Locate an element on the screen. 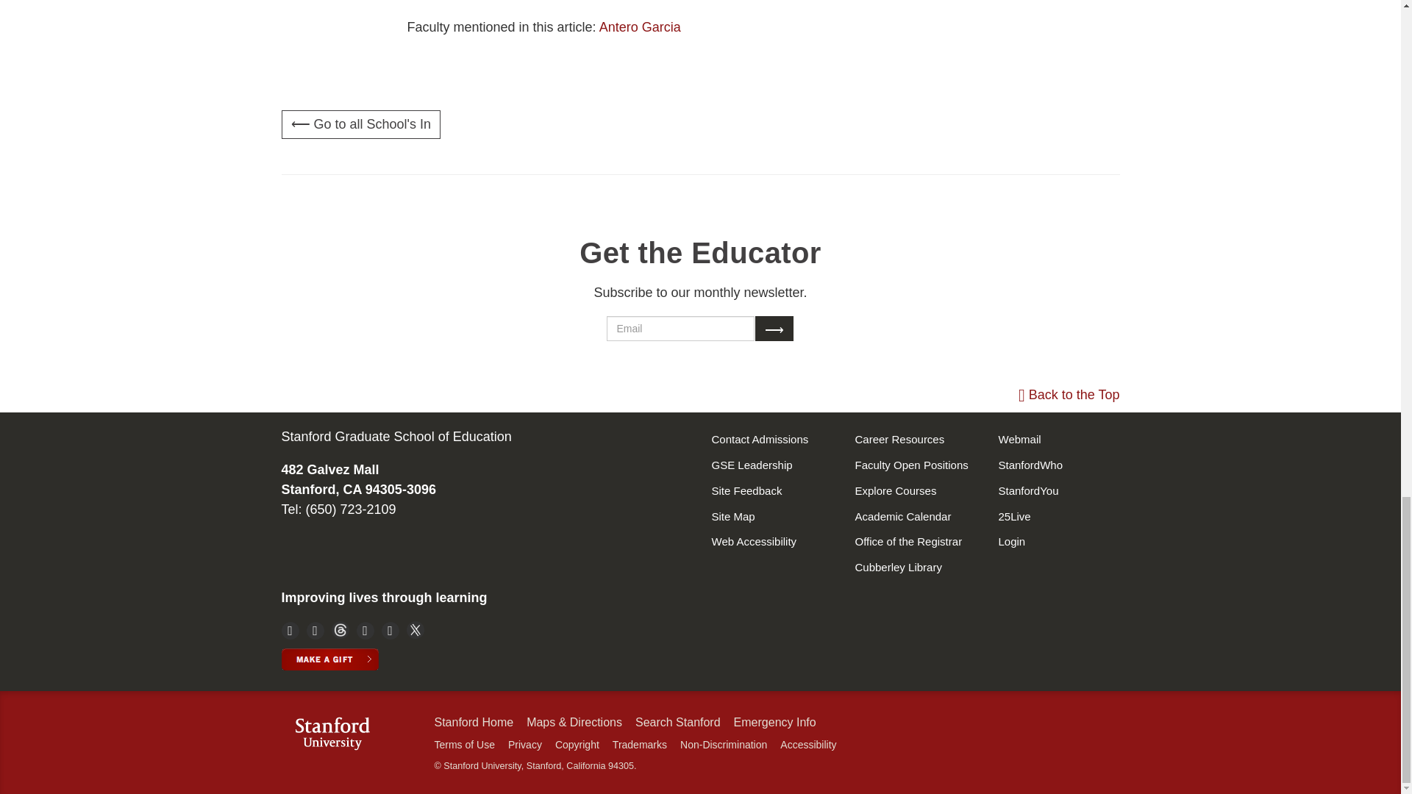  Site Feedback is located at coordinates (772, 491).